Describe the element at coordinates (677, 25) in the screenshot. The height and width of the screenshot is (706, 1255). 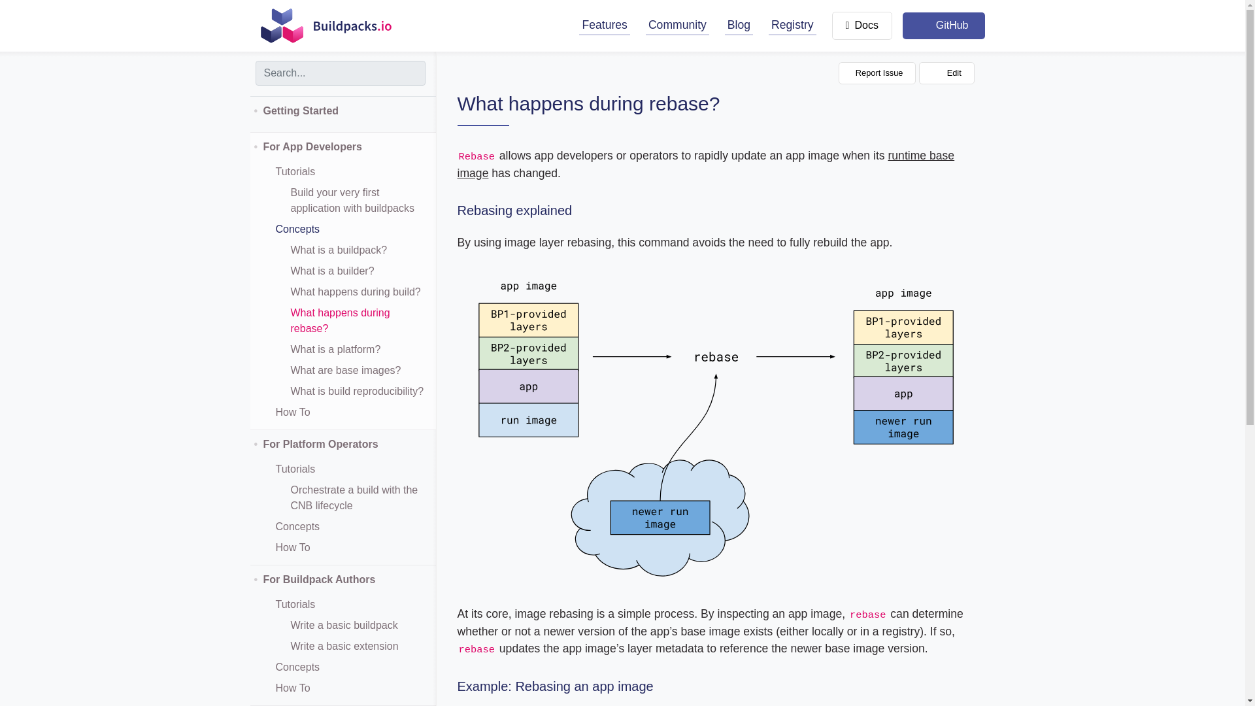
I see `Community` at that location.